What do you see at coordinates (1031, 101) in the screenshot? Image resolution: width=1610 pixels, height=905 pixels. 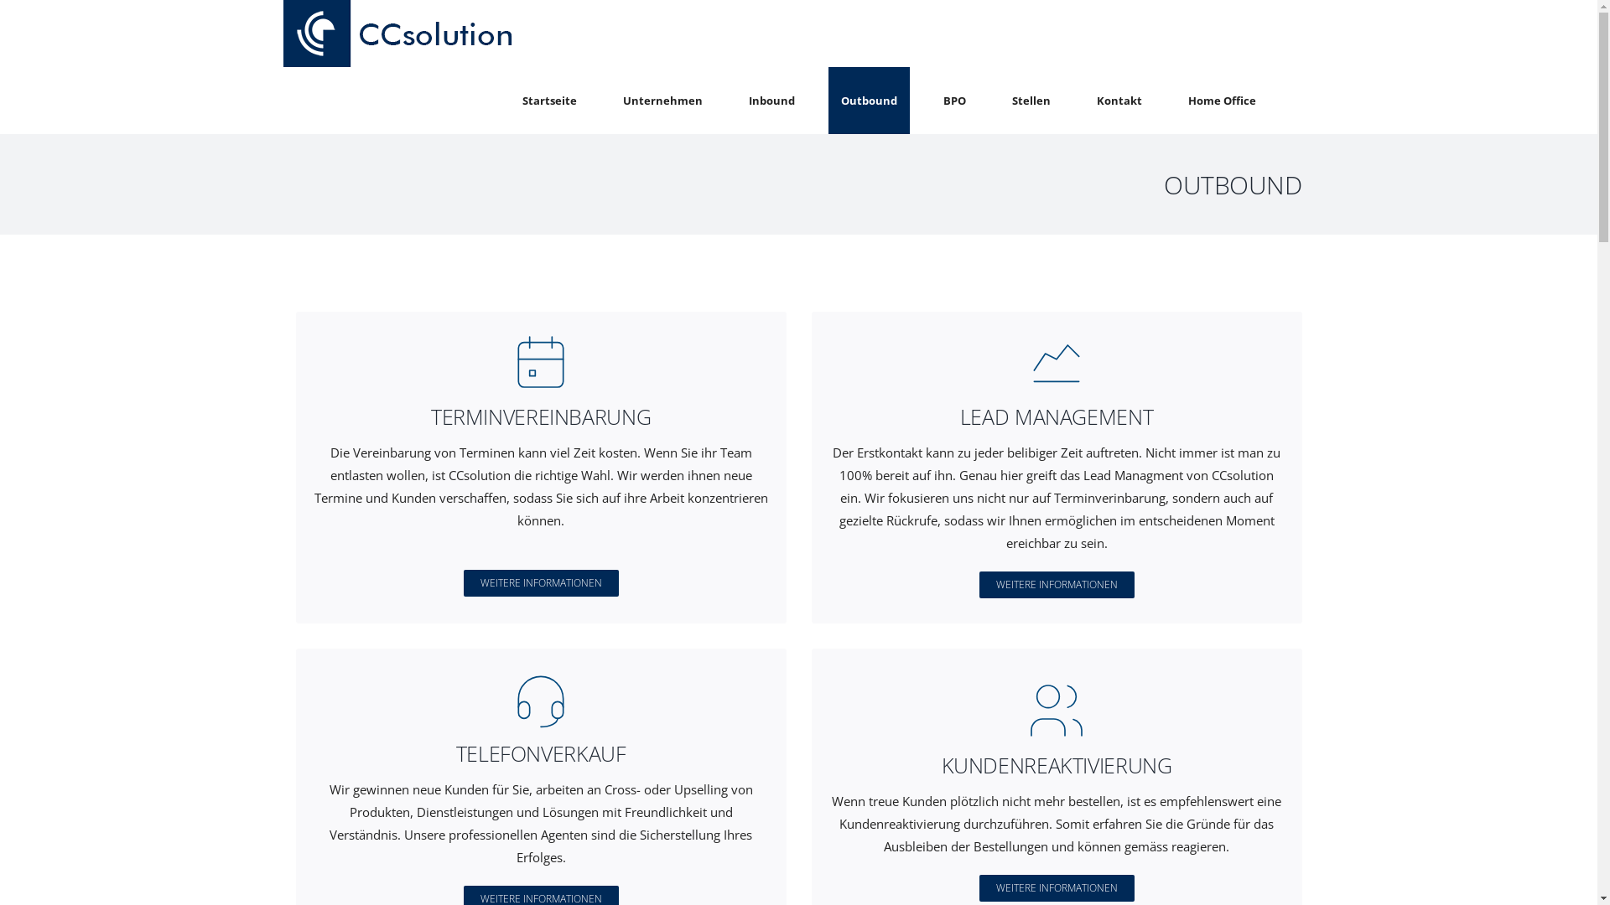 I see `Stellen` at bounding box center [1031, 101].